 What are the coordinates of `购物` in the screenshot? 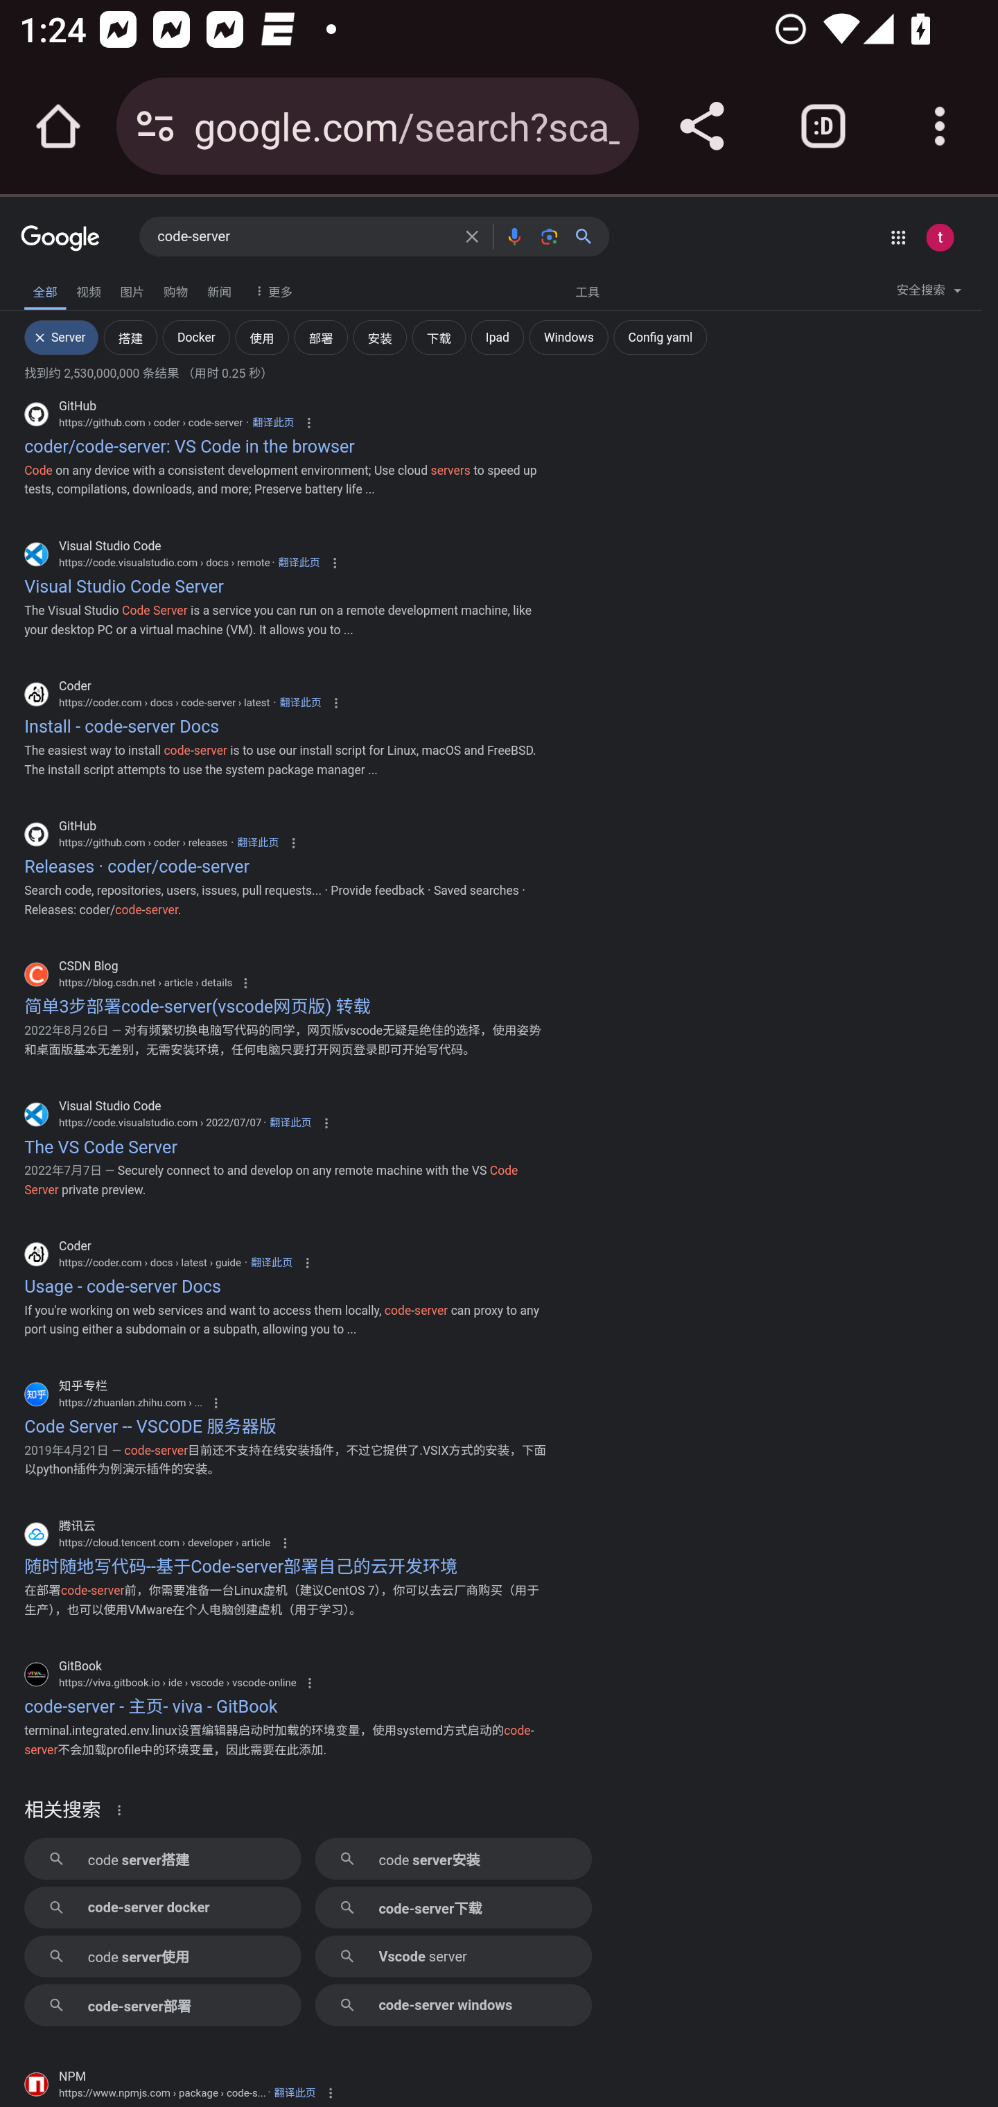 It's located at (176, 290).